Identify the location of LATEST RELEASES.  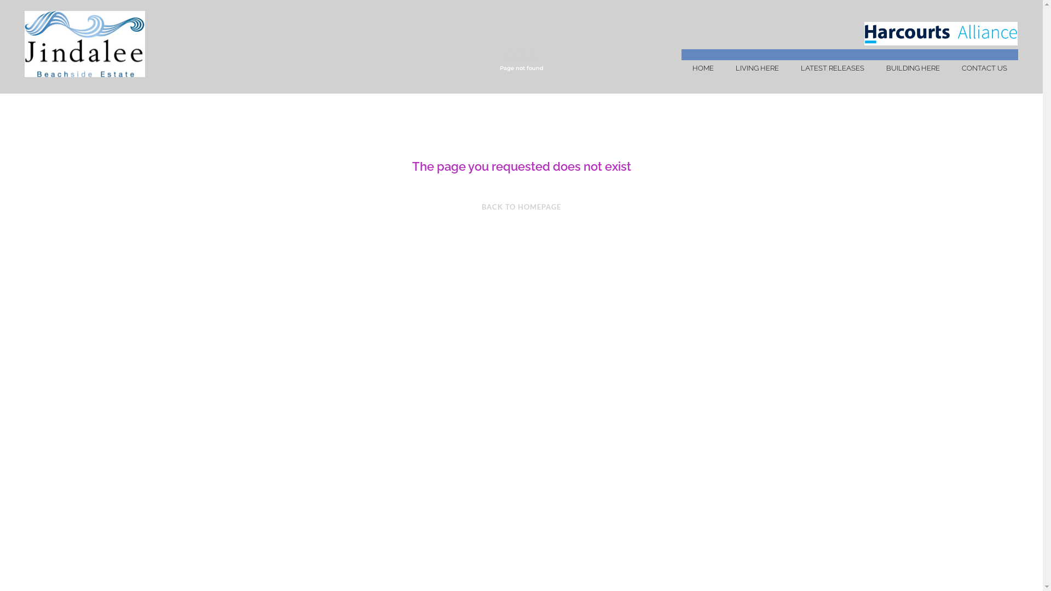
(833, 68).